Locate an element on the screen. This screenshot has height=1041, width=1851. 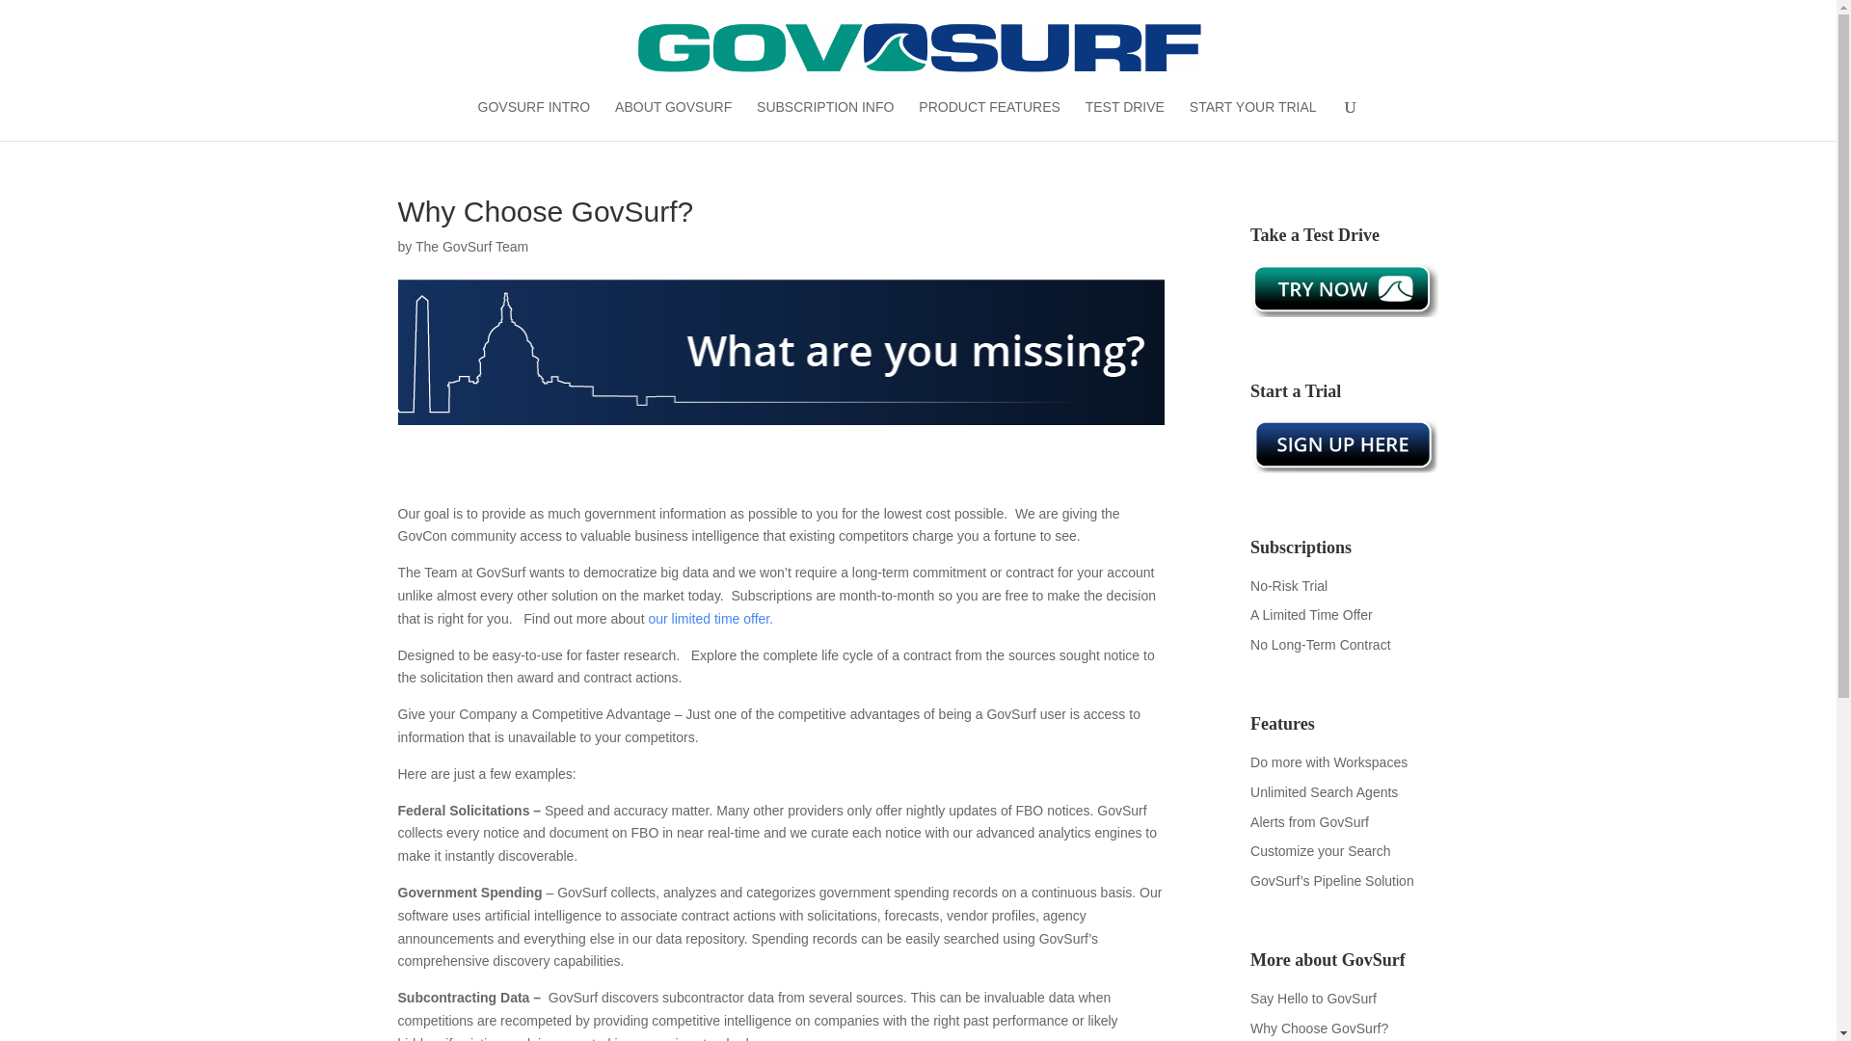
A Limited Time Offer is located at coordinates (1311, 614).